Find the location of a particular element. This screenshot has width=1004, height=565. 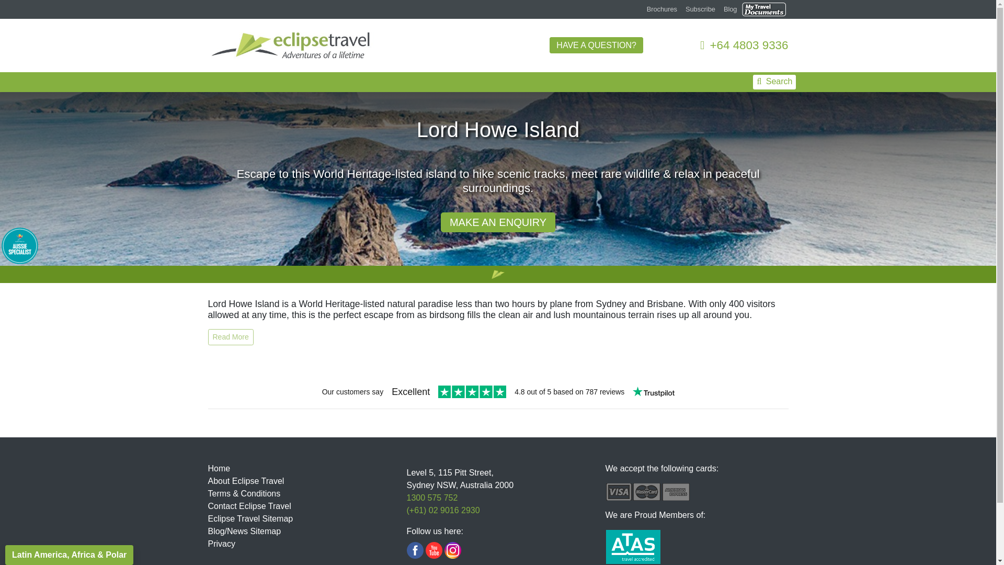

Contact Eclipse Travel is located at coordinates (249, 506).